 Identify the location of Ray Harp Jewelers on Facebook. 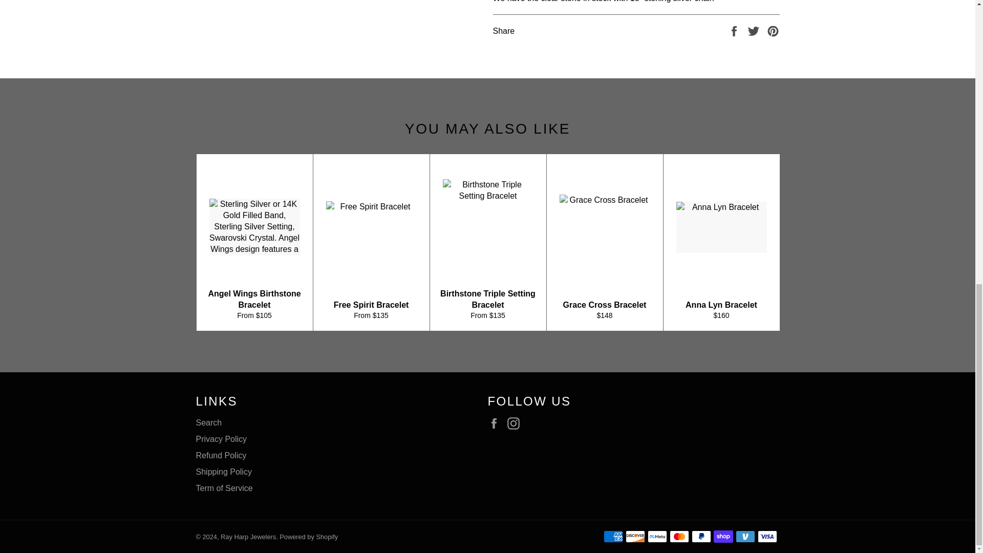
(496, 423).